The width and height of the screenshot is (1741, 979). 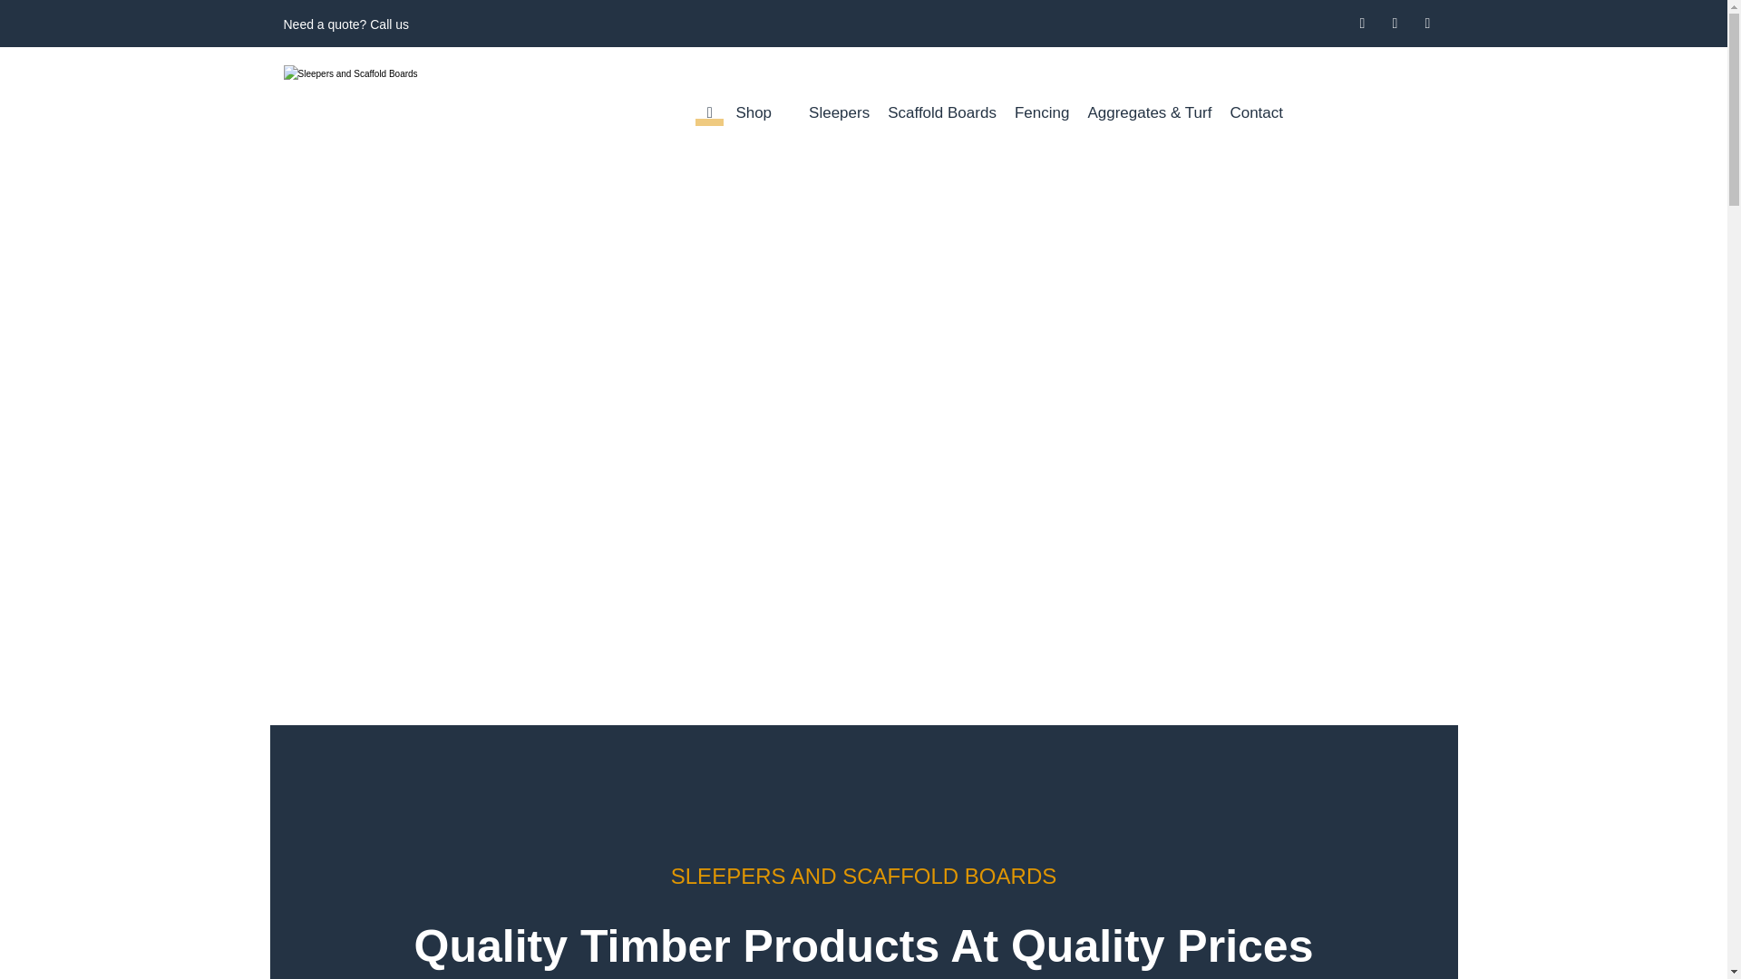 I want to click on Fencing, so click(x=1041, y=112).